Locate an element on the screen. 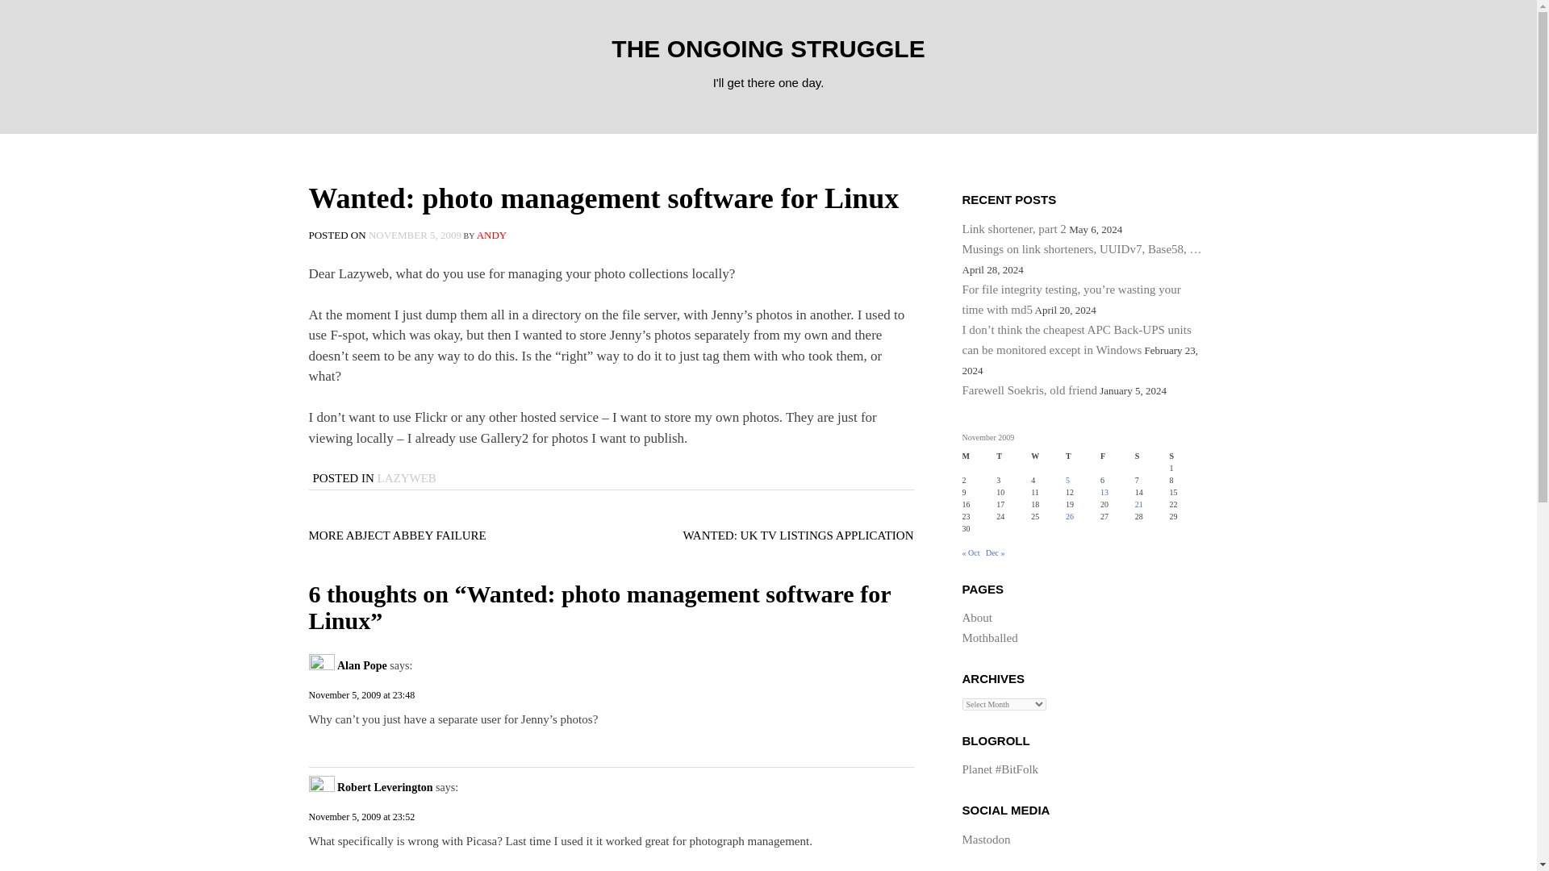  LAZYWEB is located at coordinates (407, 477).